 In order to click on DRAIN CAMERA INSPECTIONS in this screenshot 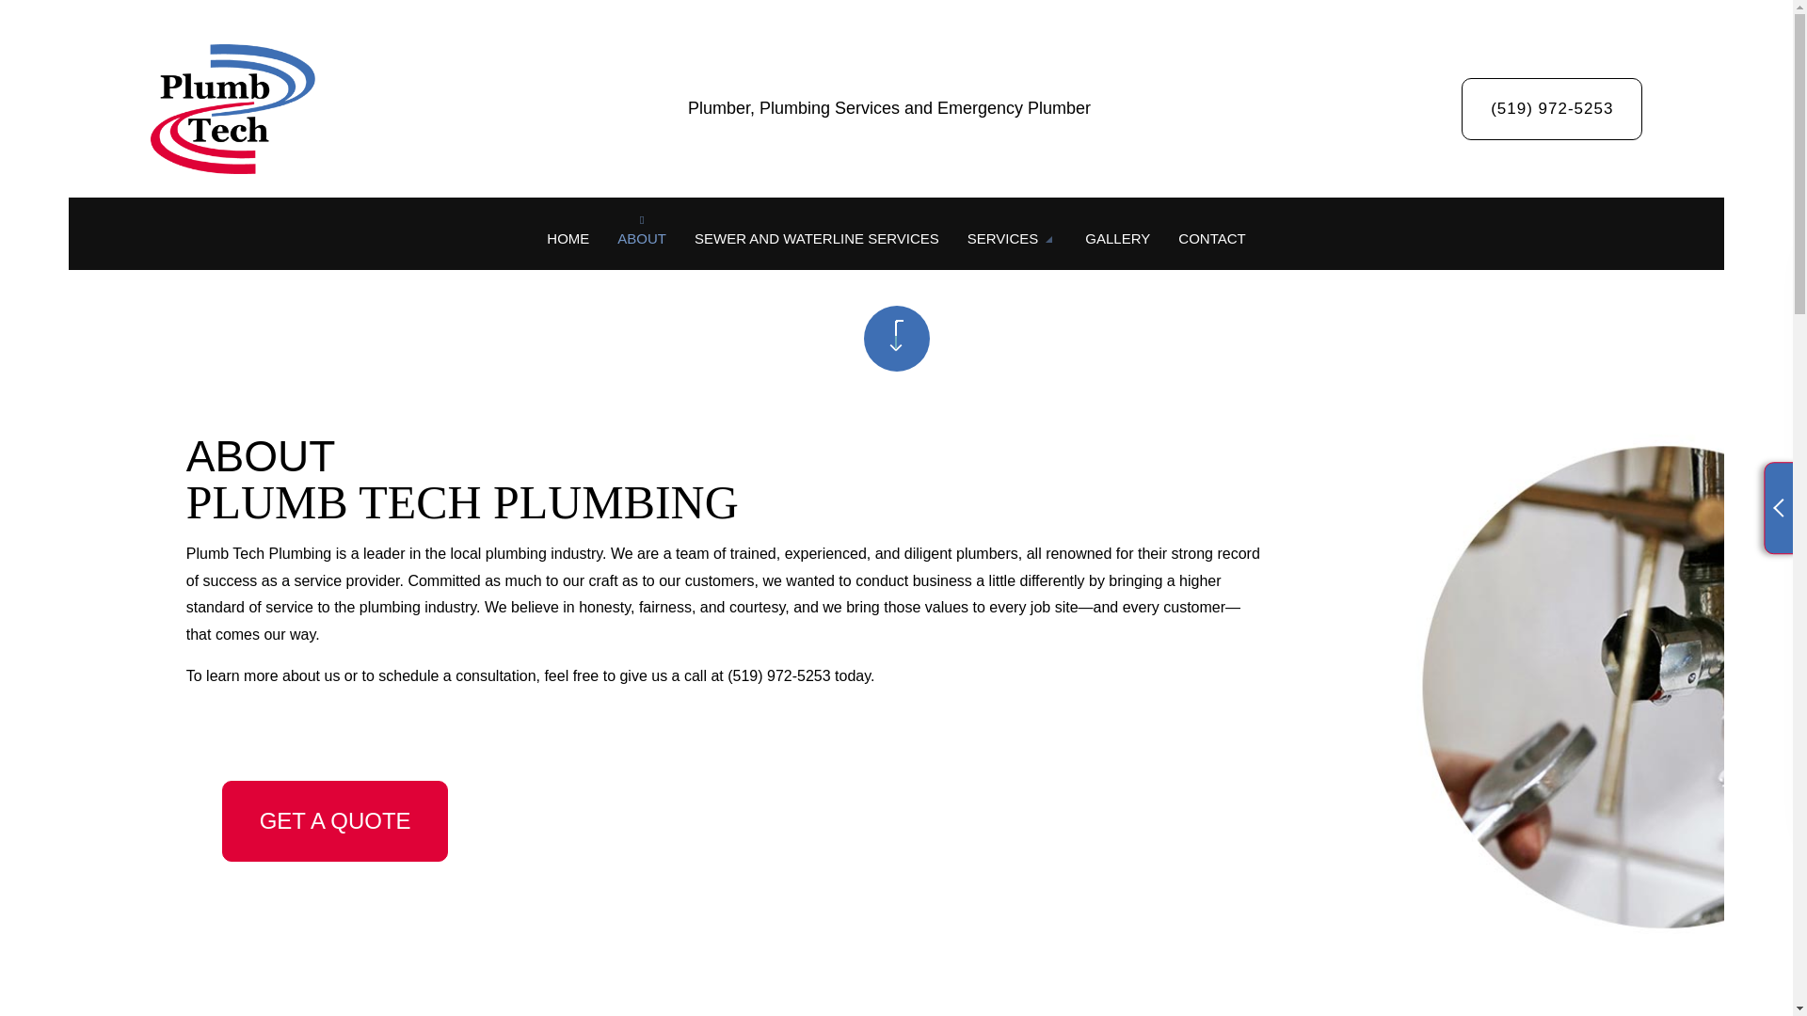, I will do `click(864, 373)`.